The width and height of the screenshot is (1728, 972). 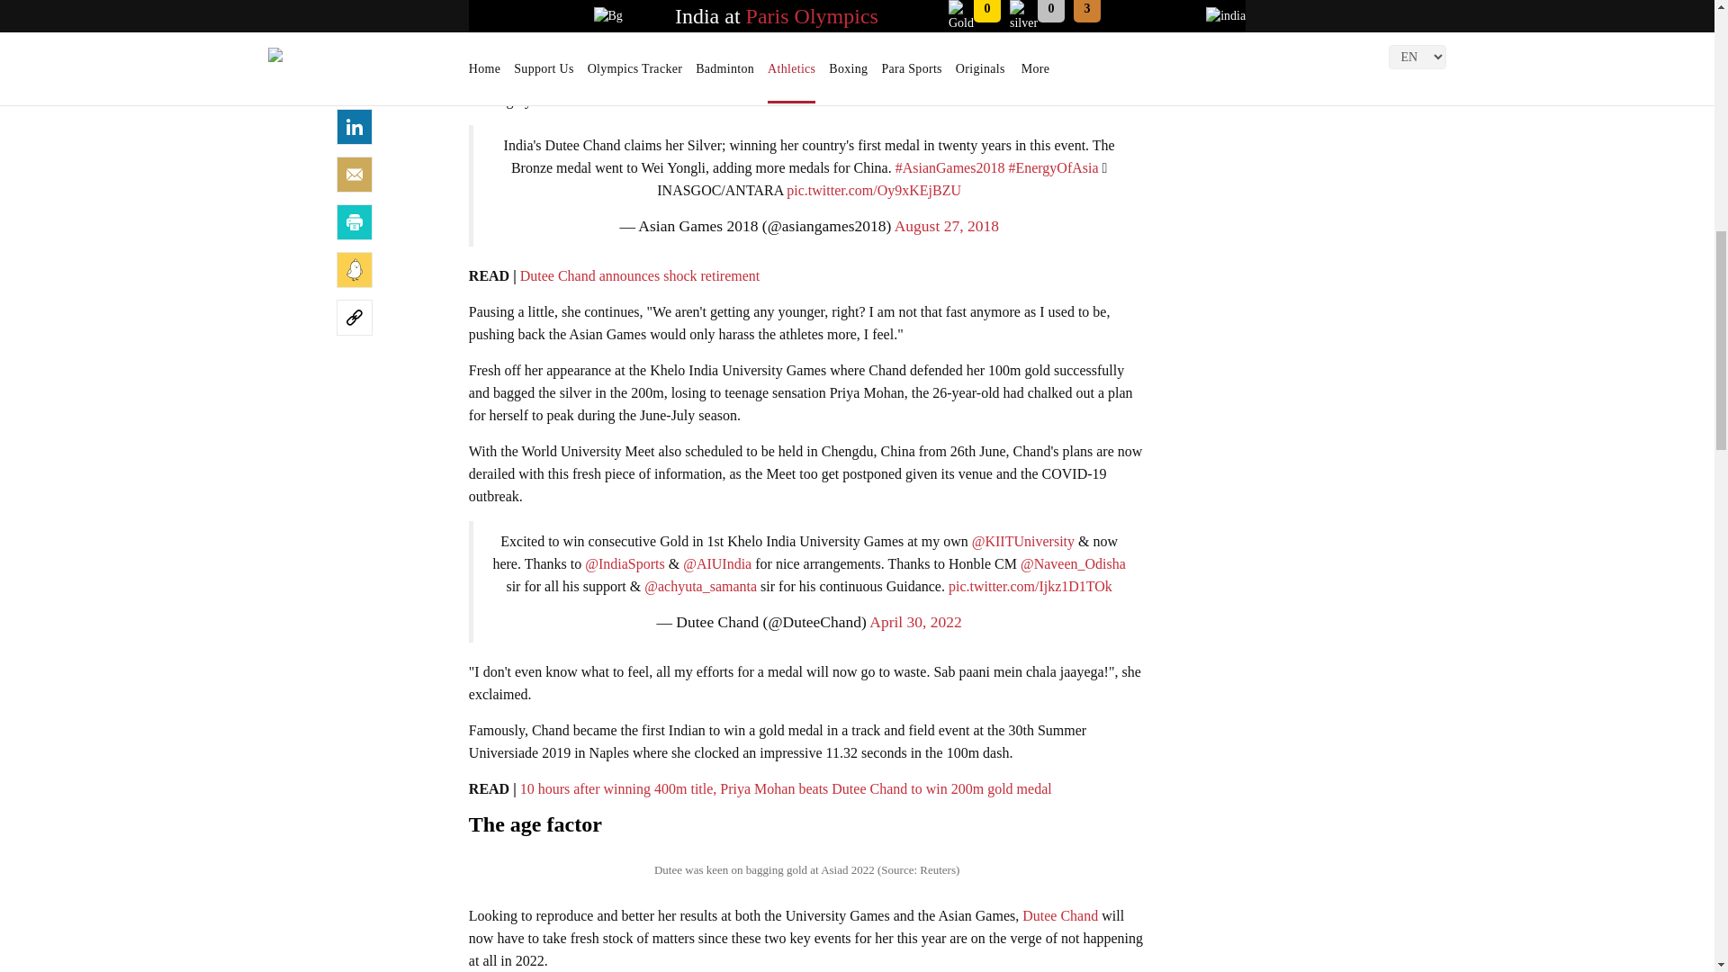 What do you see at coordinates (355, 174) in the screenshot?
I see `Share by Email` at bounding box center [355, 174].